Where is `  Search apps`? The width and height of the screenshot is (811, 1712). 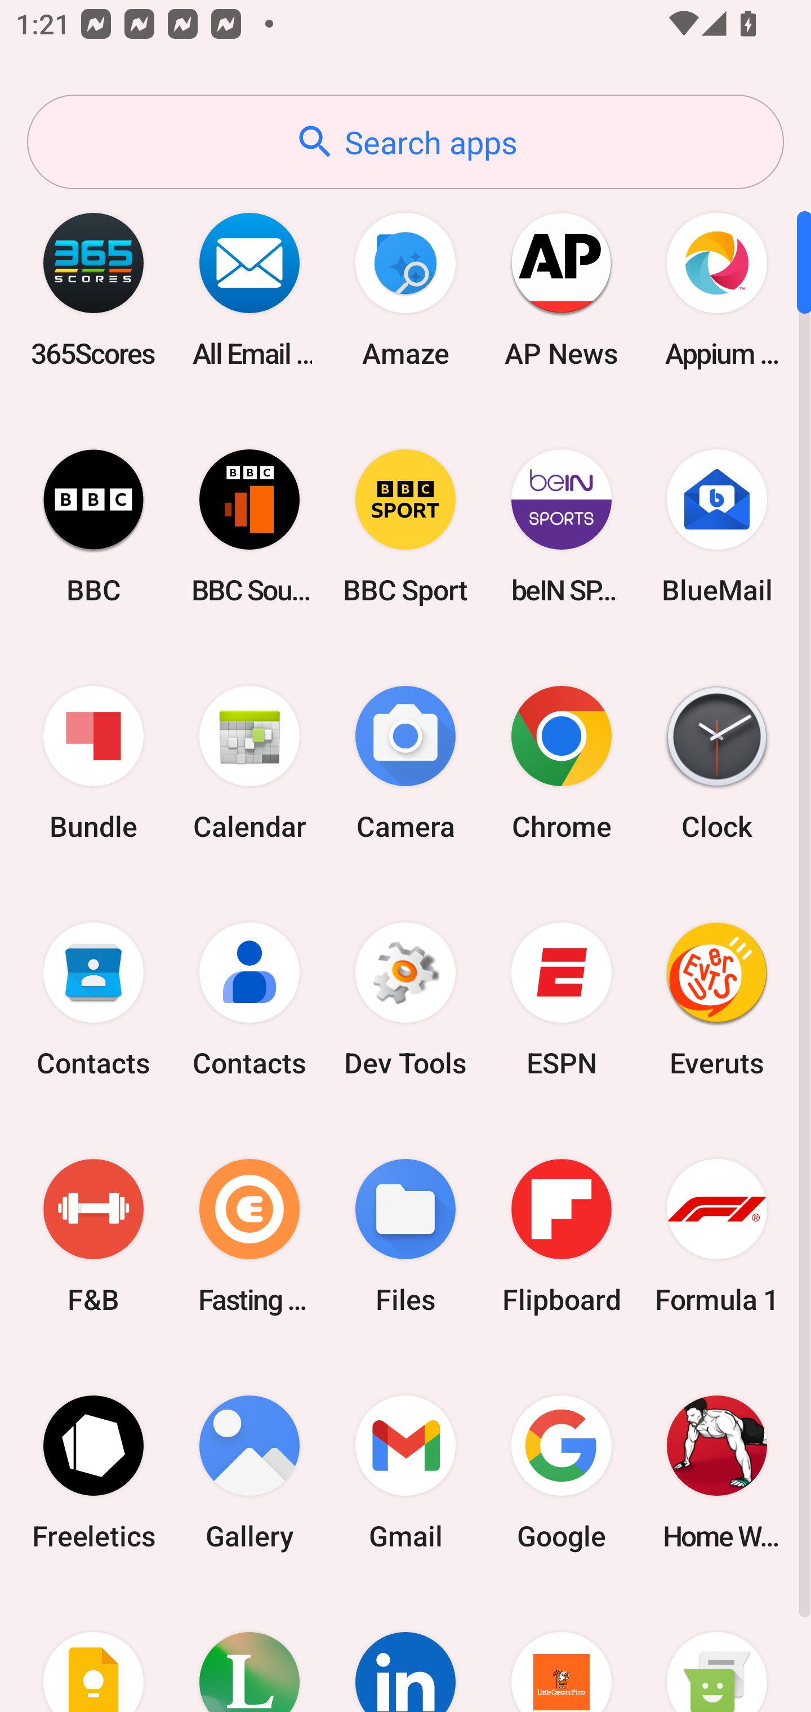
  Search apps is located at coordinates (405, 142).